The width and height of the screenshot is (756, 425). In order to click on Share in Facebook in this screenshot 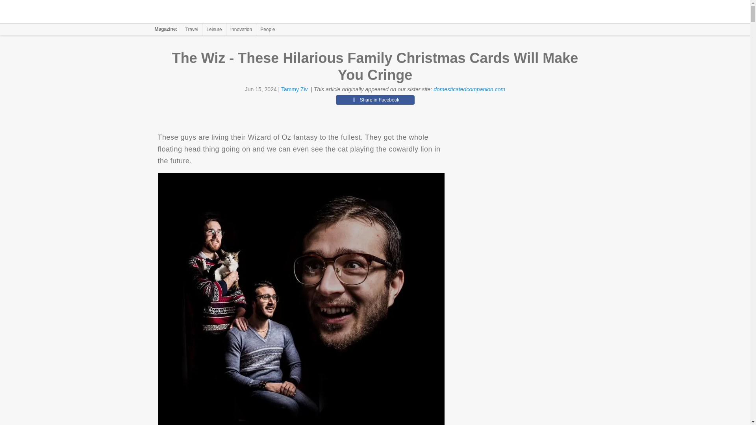, I will do `click(375, 100)`.